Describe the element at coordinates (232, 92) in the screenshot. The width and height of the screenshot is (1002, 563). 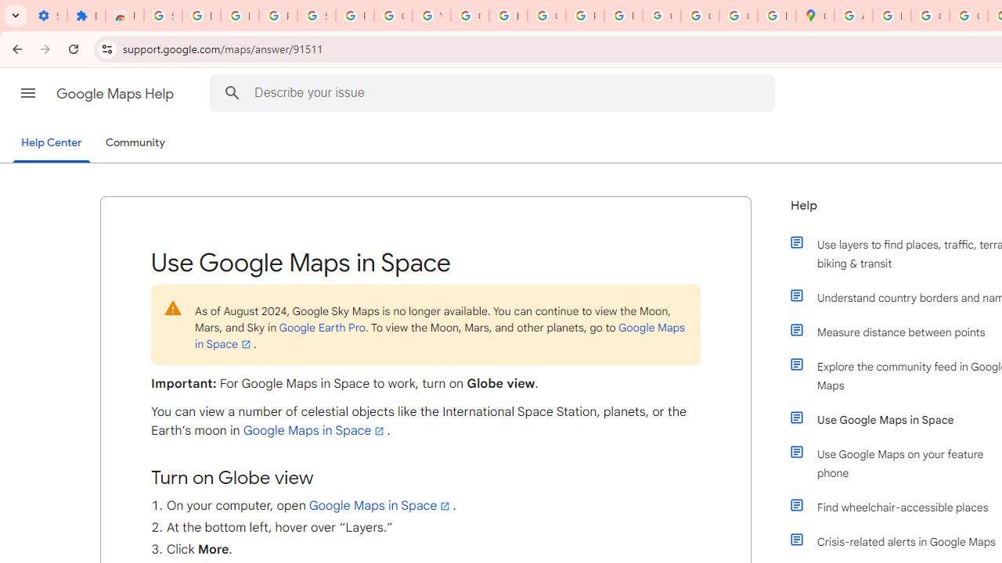
I see `Search Help Center` at that location.